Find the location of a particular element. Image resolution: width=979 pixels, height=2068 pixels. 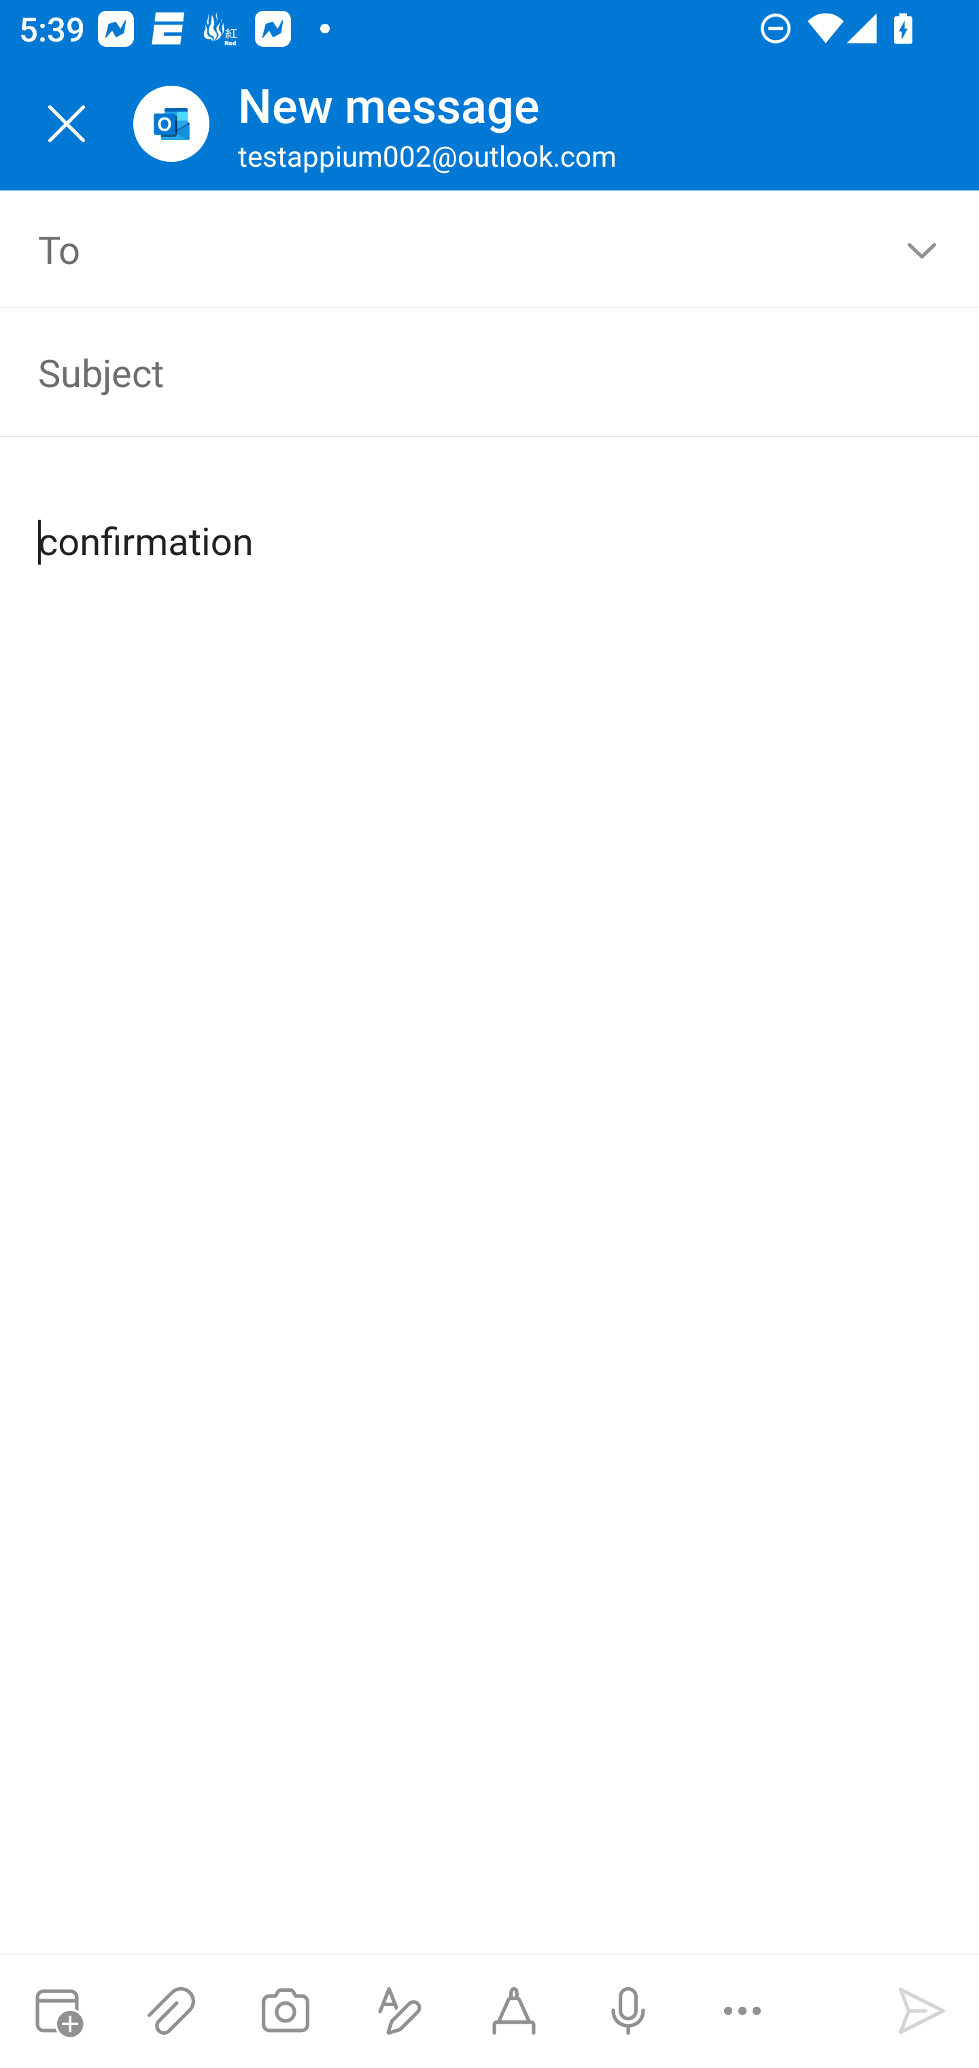

Start Ink compose is located at coordinates (514, 2011).